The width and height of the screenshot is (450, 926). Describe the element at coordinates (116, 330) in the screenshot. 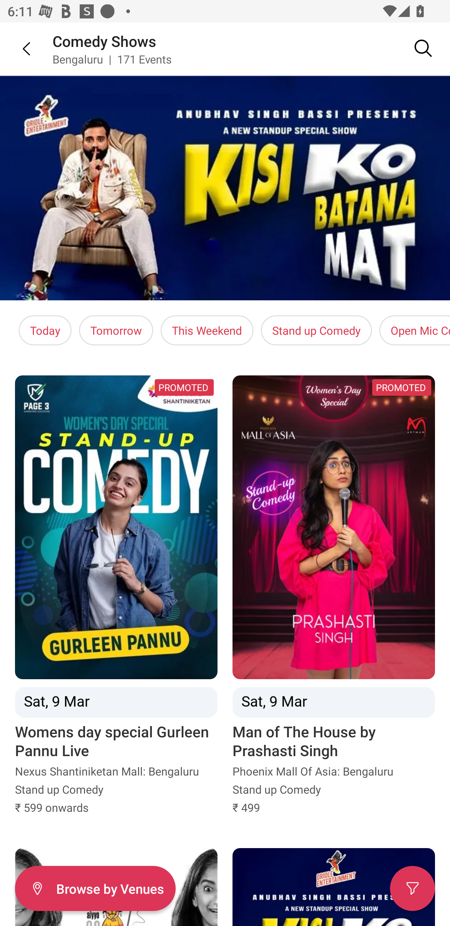

I see `Tomorrow` at that location.